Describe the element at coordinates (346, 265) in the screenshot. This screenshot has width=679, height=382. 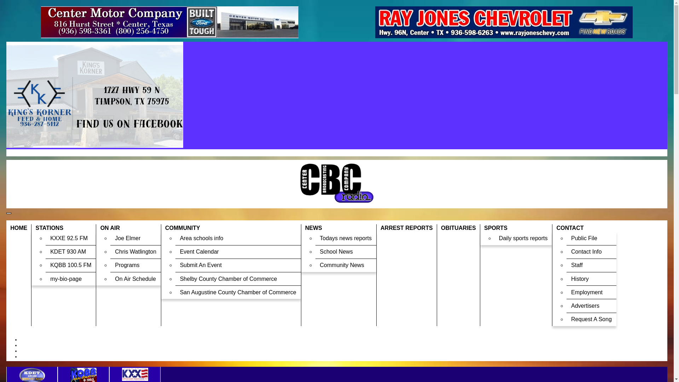
I see `Community News` at that location.